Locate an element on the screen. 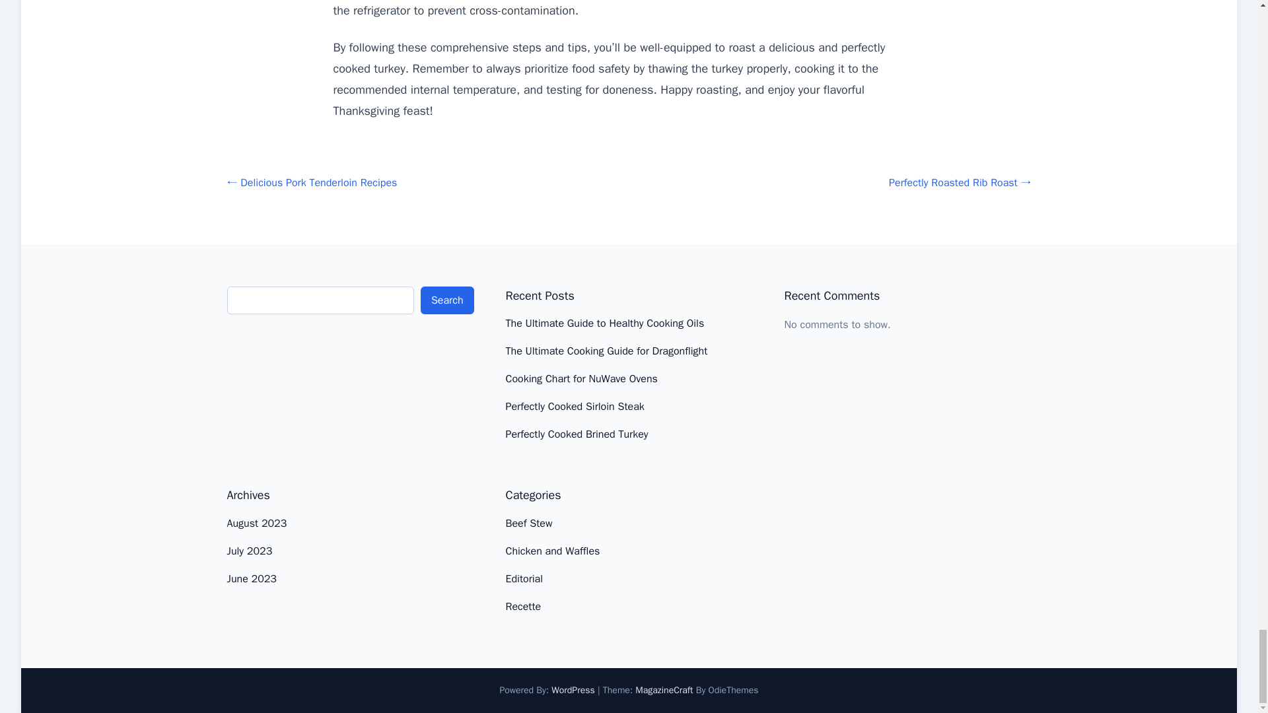 The width and height of the screenshot is (1268, 713). Recette is located at coordinates (523, 606).